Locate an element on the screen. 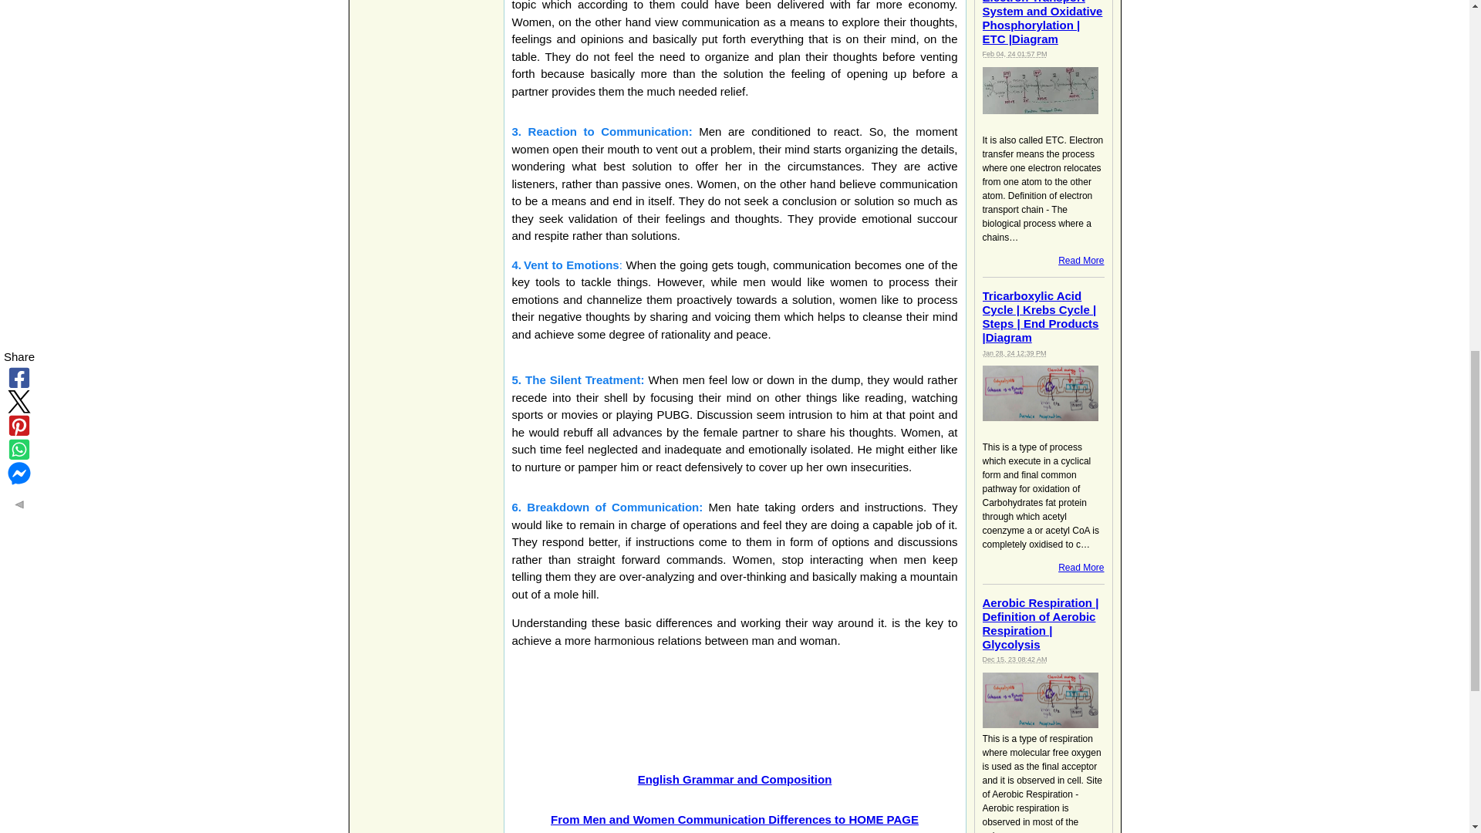  Read More is located at coordinates (1081, 568).